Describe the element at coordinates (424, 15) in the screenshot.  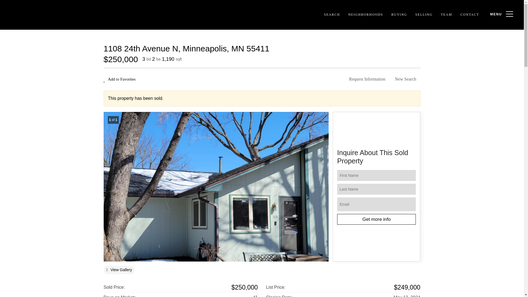
I see `SELLING` at that location.